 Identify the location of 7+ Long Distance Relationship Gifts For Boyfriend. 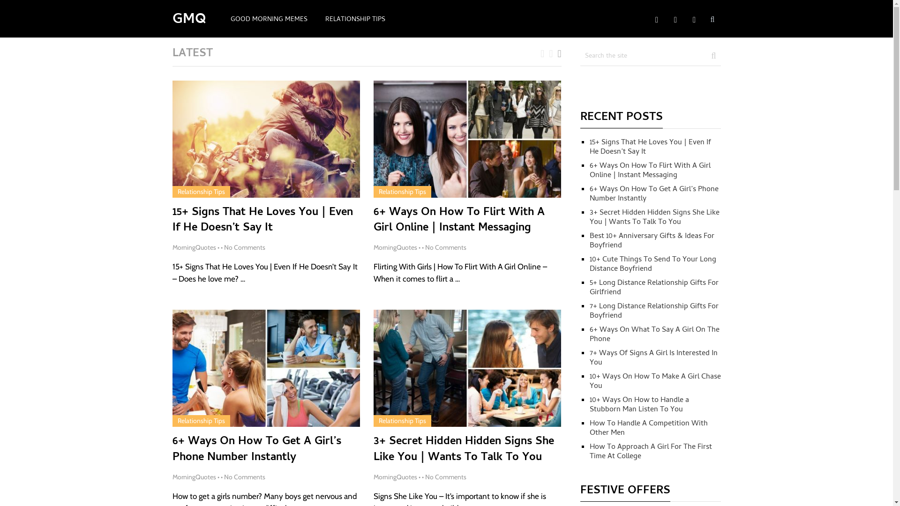
(654, 312).